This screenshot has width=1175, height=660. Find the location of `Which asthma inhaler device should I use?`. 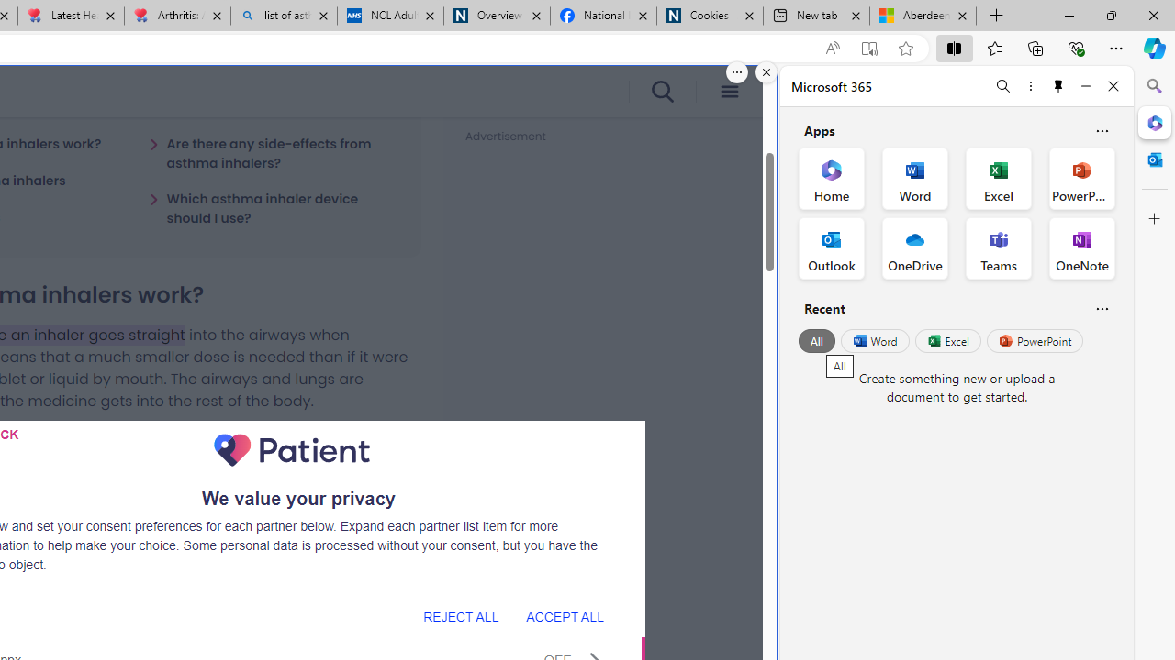

Which asthma inhaler device should I use? is located at coordinates (274, 208).